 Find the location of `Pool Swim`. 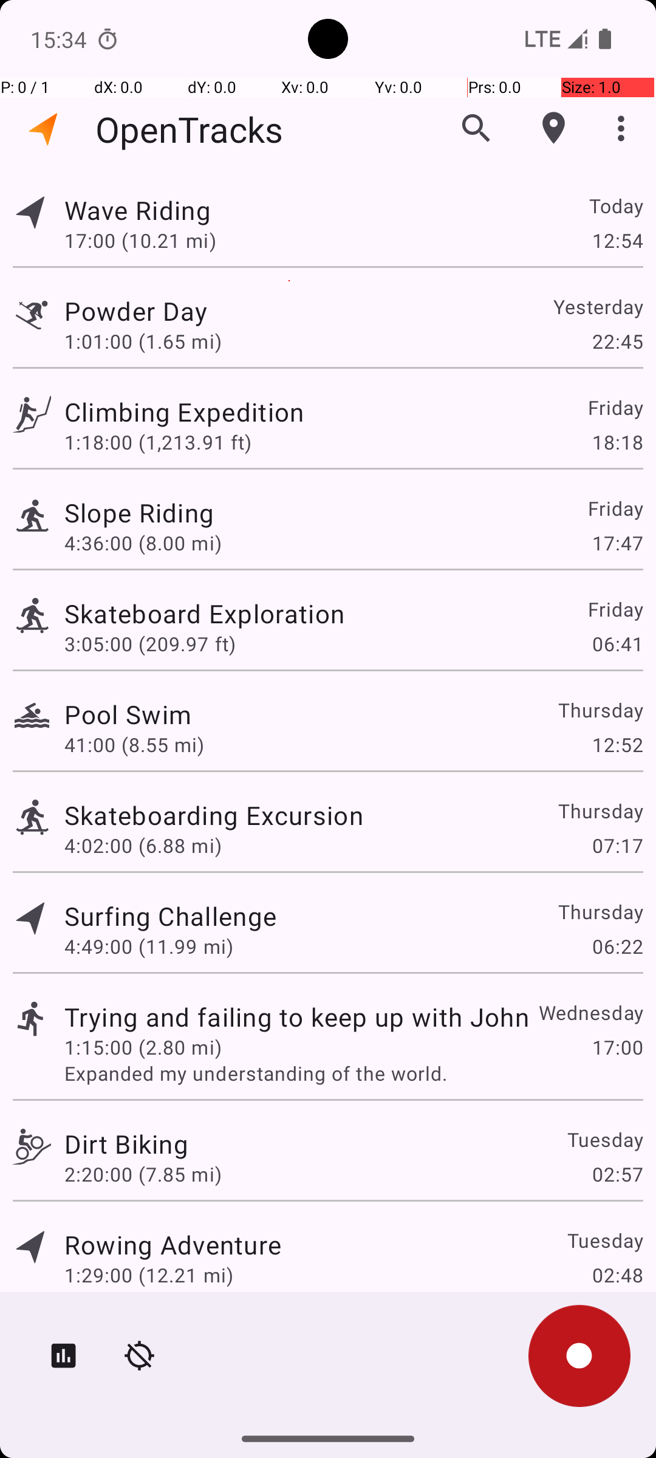

Pool Swim is located at coordinates (128, 714).